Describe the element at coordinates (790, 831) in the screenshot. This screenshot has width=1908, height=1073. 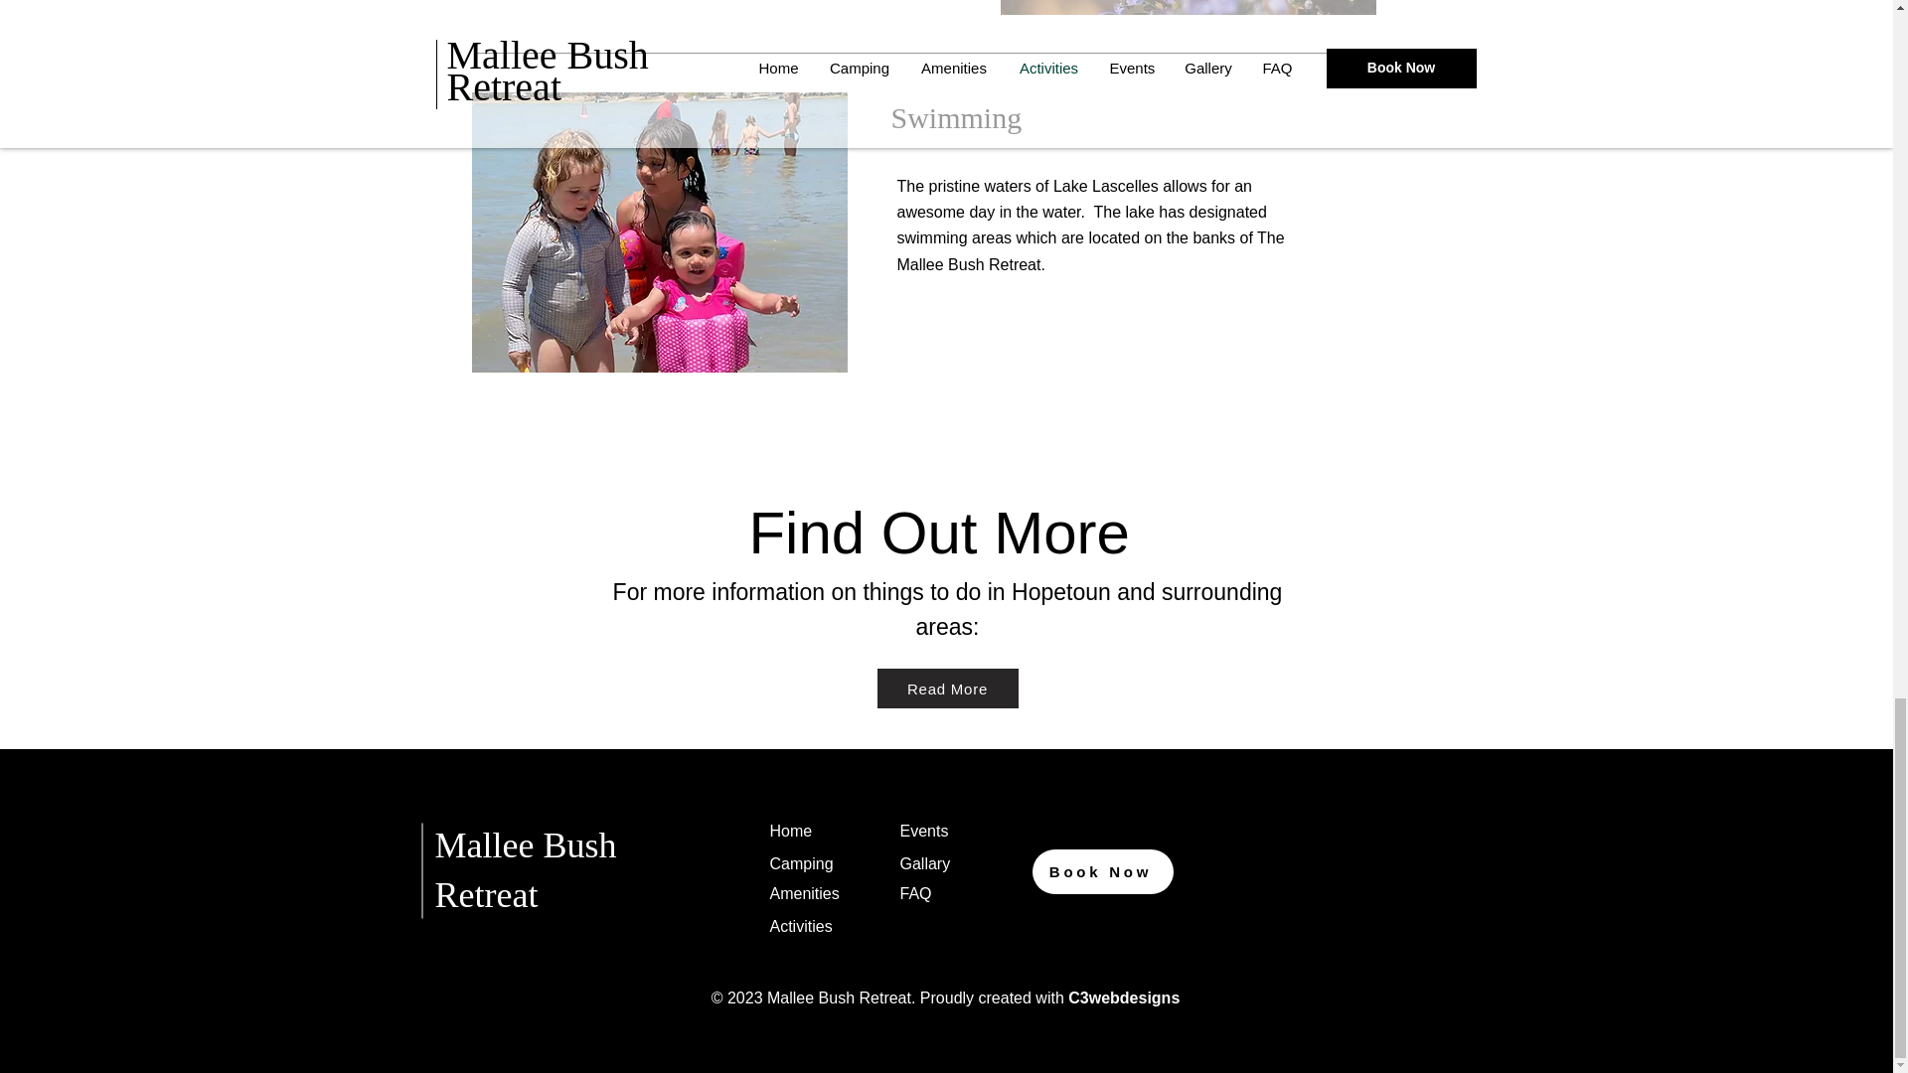
I see `Home` at that location.